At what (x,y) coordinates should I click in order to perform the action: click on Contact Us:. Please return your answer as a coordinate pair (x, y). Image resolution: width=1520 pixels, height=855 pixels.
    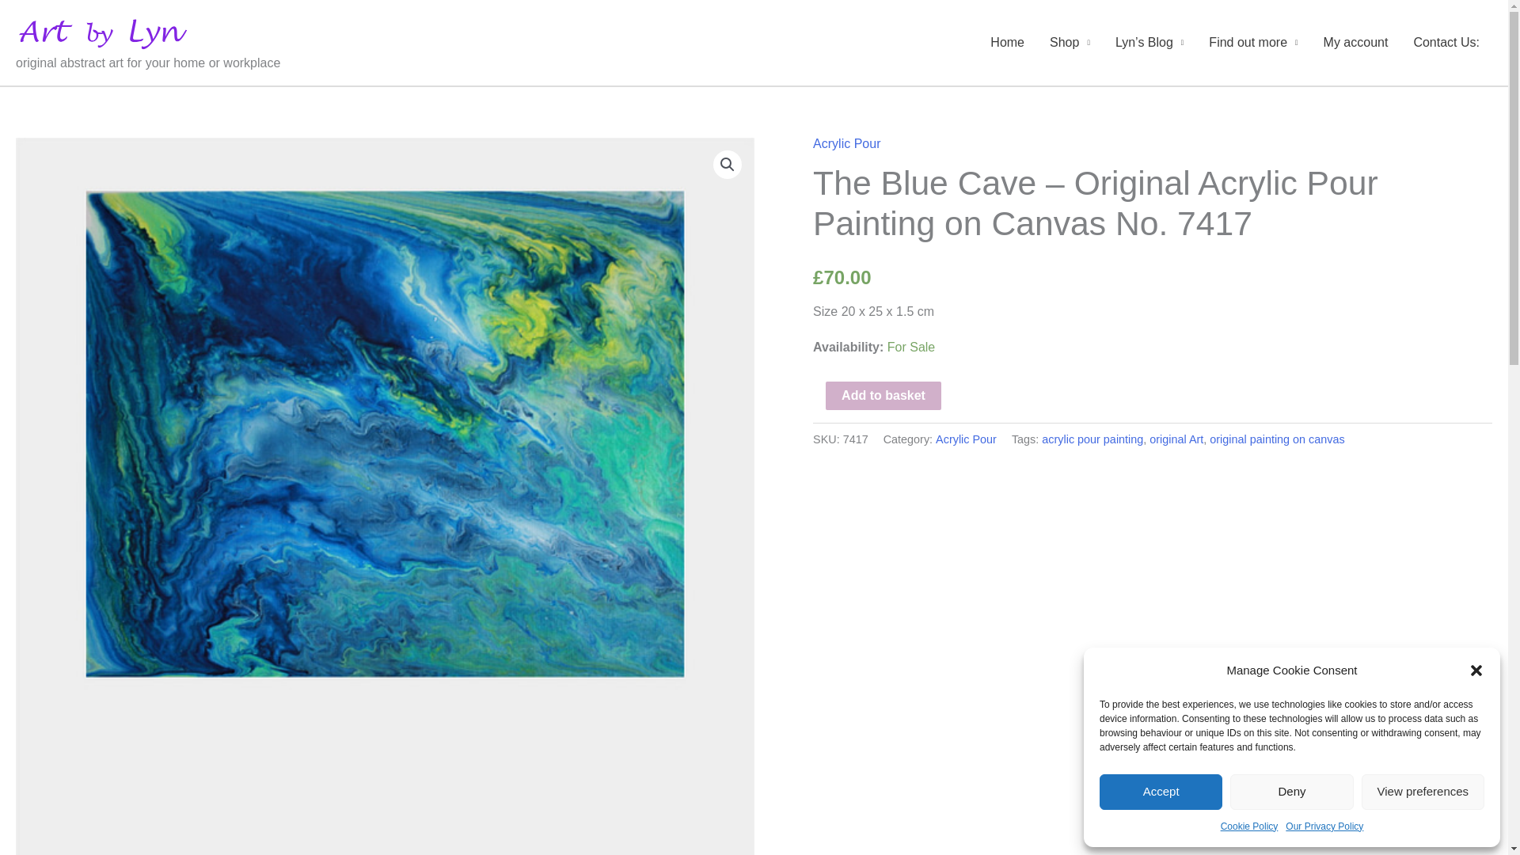
    Looking at the image, I should click on (1446, 43).